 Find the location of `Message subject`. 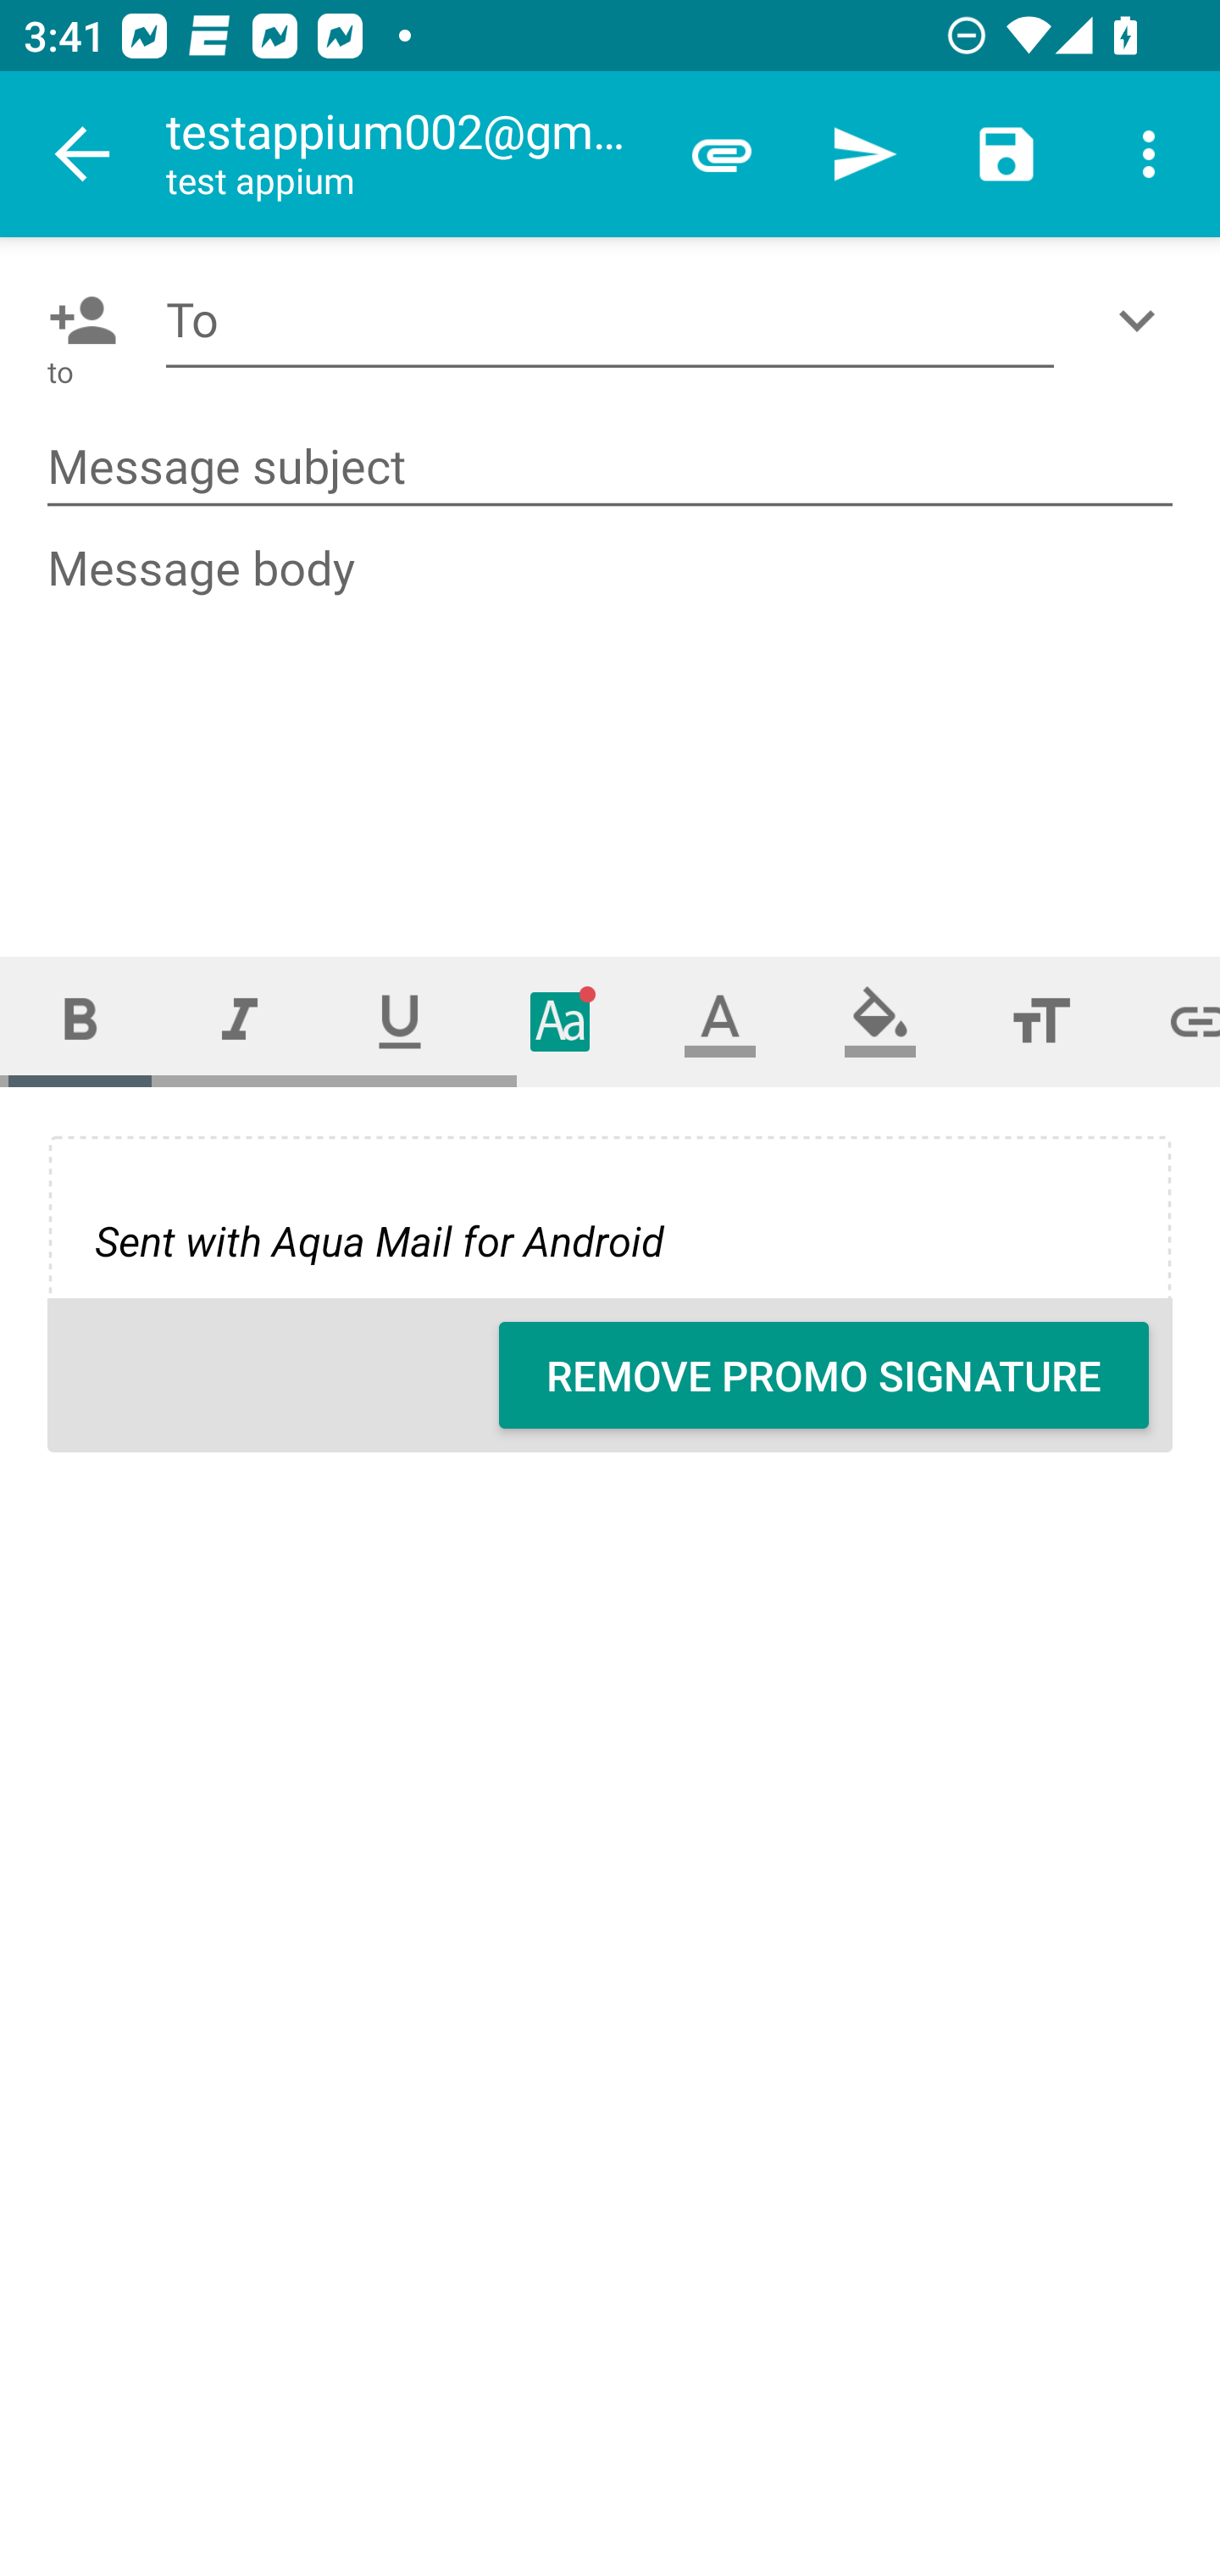

Message subject is located at coordinates (610, 468).